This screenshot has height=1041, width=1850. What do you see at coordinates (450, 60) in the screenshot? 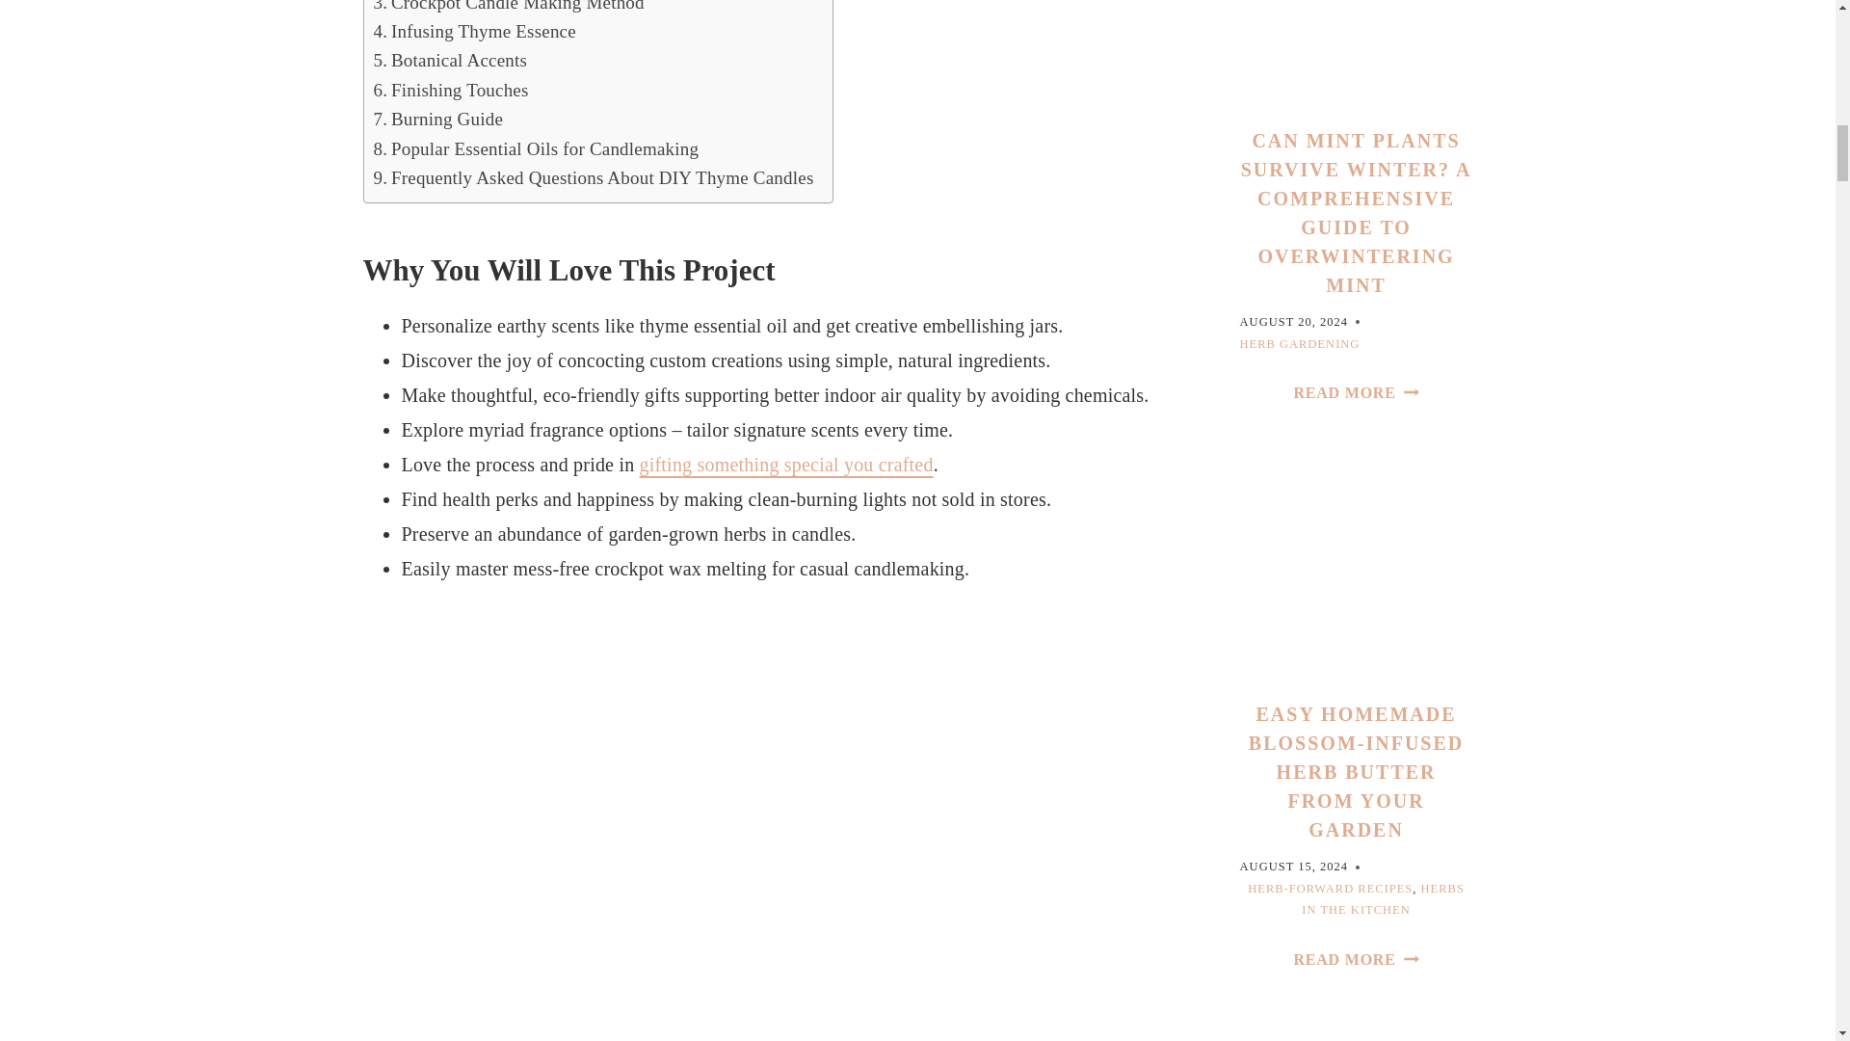
I see `Botanical Accents` at bounding box center [450, 60].